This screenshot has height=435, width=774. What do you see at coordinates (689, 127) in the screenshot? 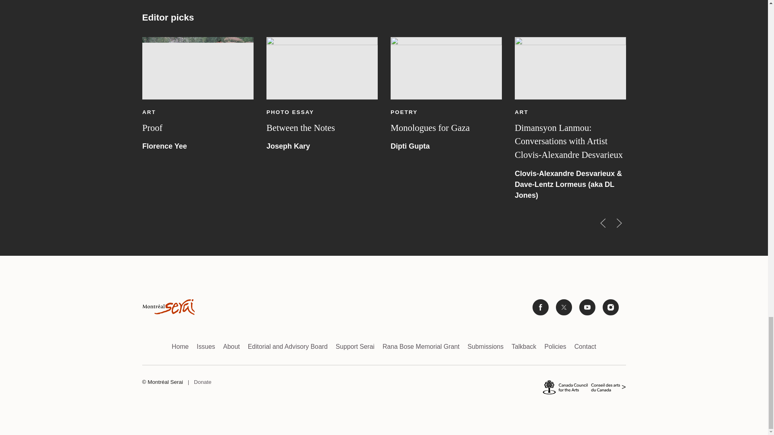
I see `Immersed in the materiality` at bounding box center [689, 127].